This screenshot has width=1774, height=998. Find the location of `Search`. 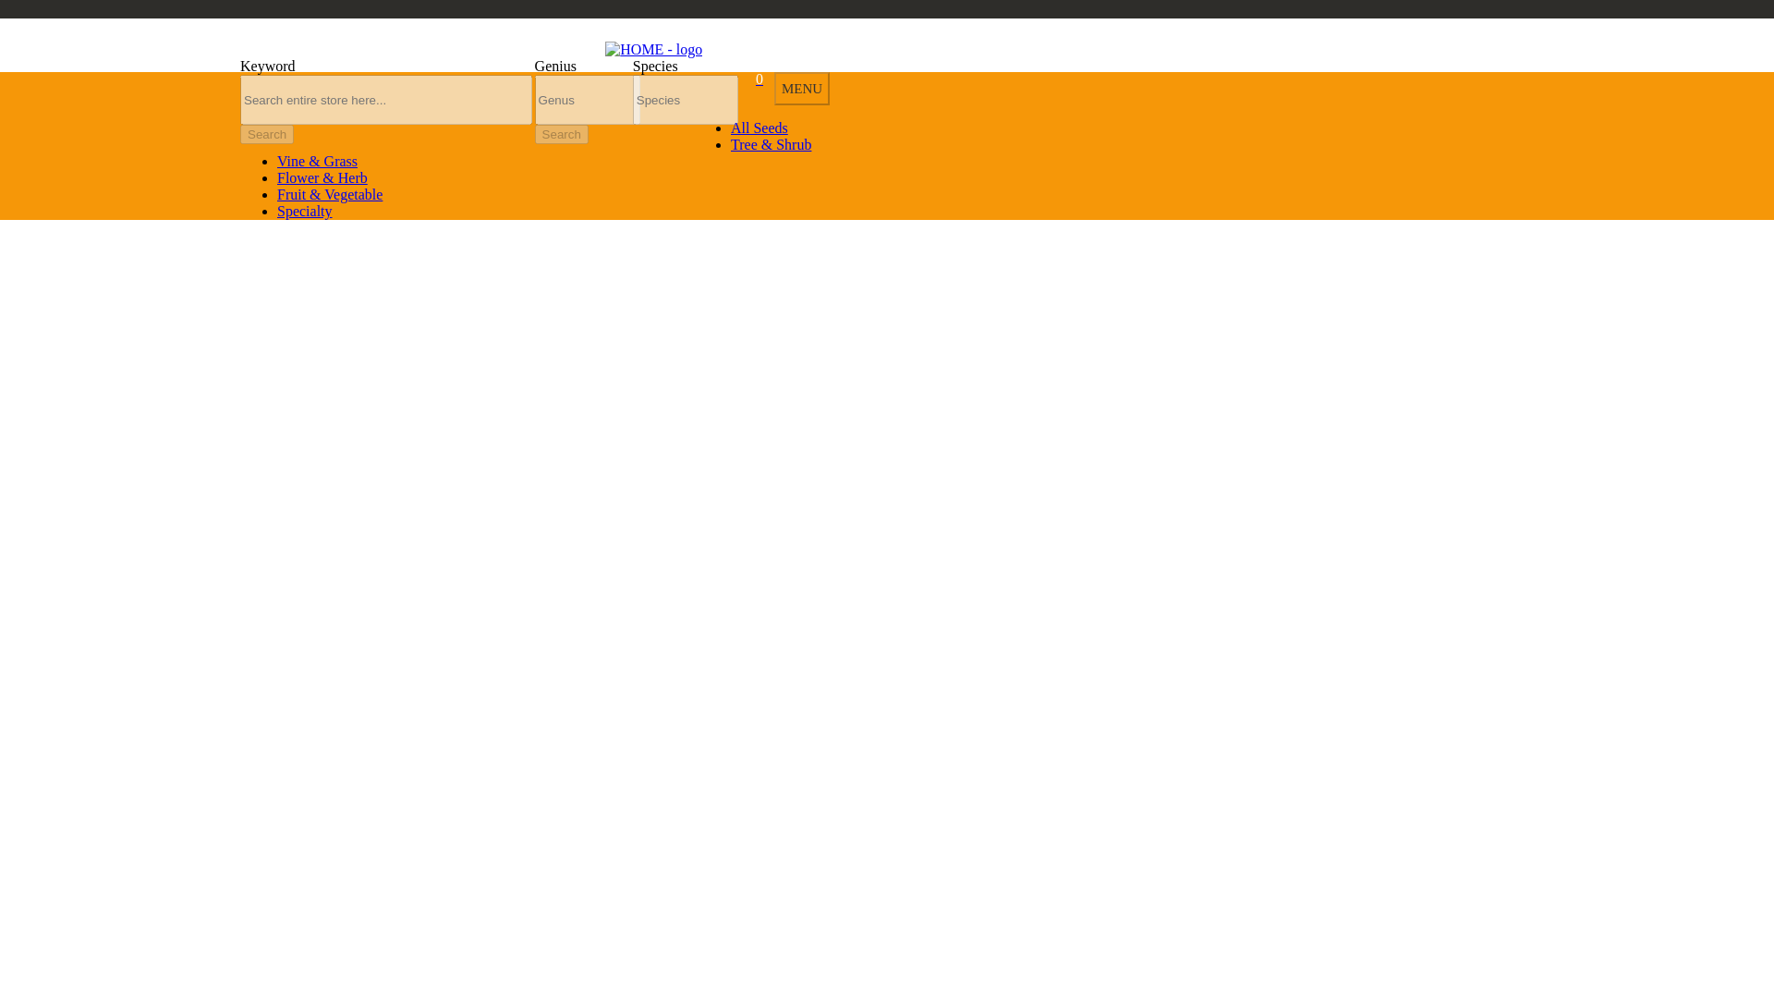

Search is located at coordinates (266, 134).